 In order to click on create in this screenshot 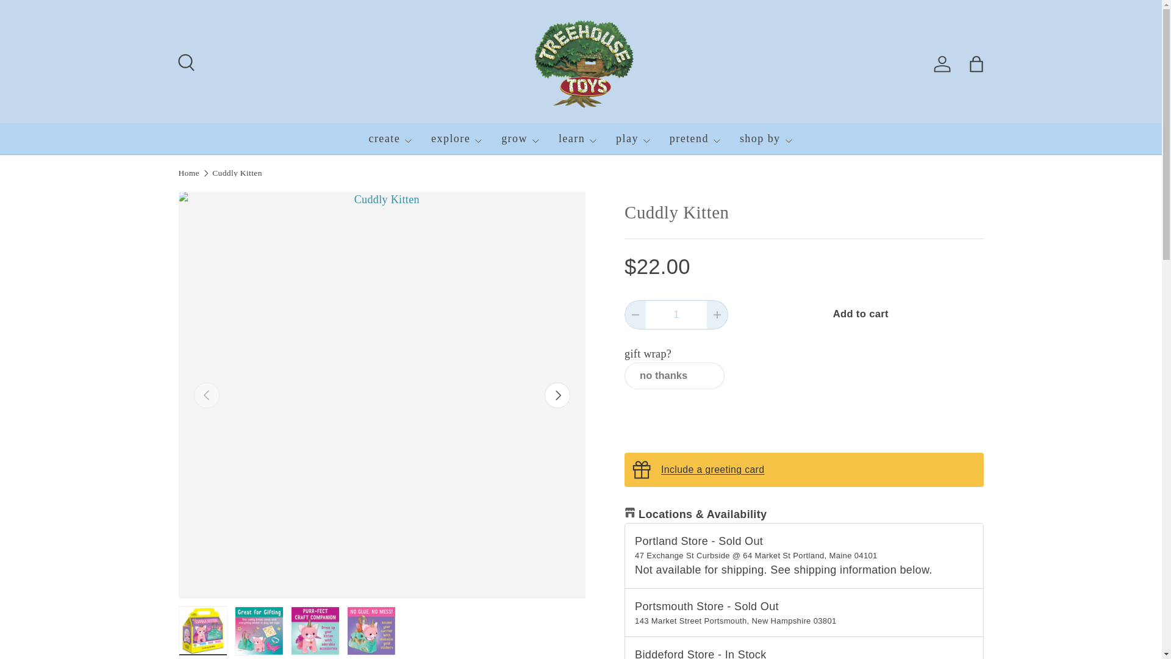, I will do `click(390, 139)`.